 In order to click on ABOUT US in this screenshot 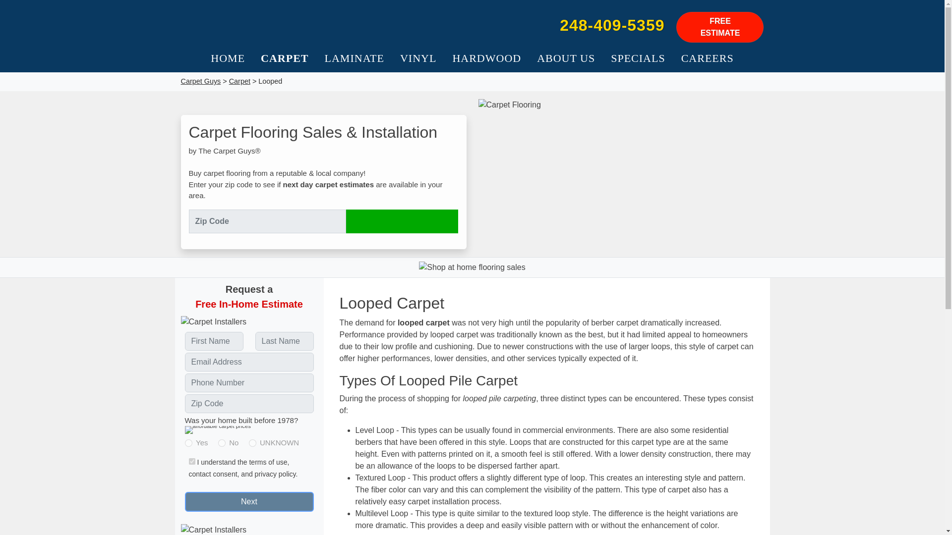, I will do `click(566, 58)`.